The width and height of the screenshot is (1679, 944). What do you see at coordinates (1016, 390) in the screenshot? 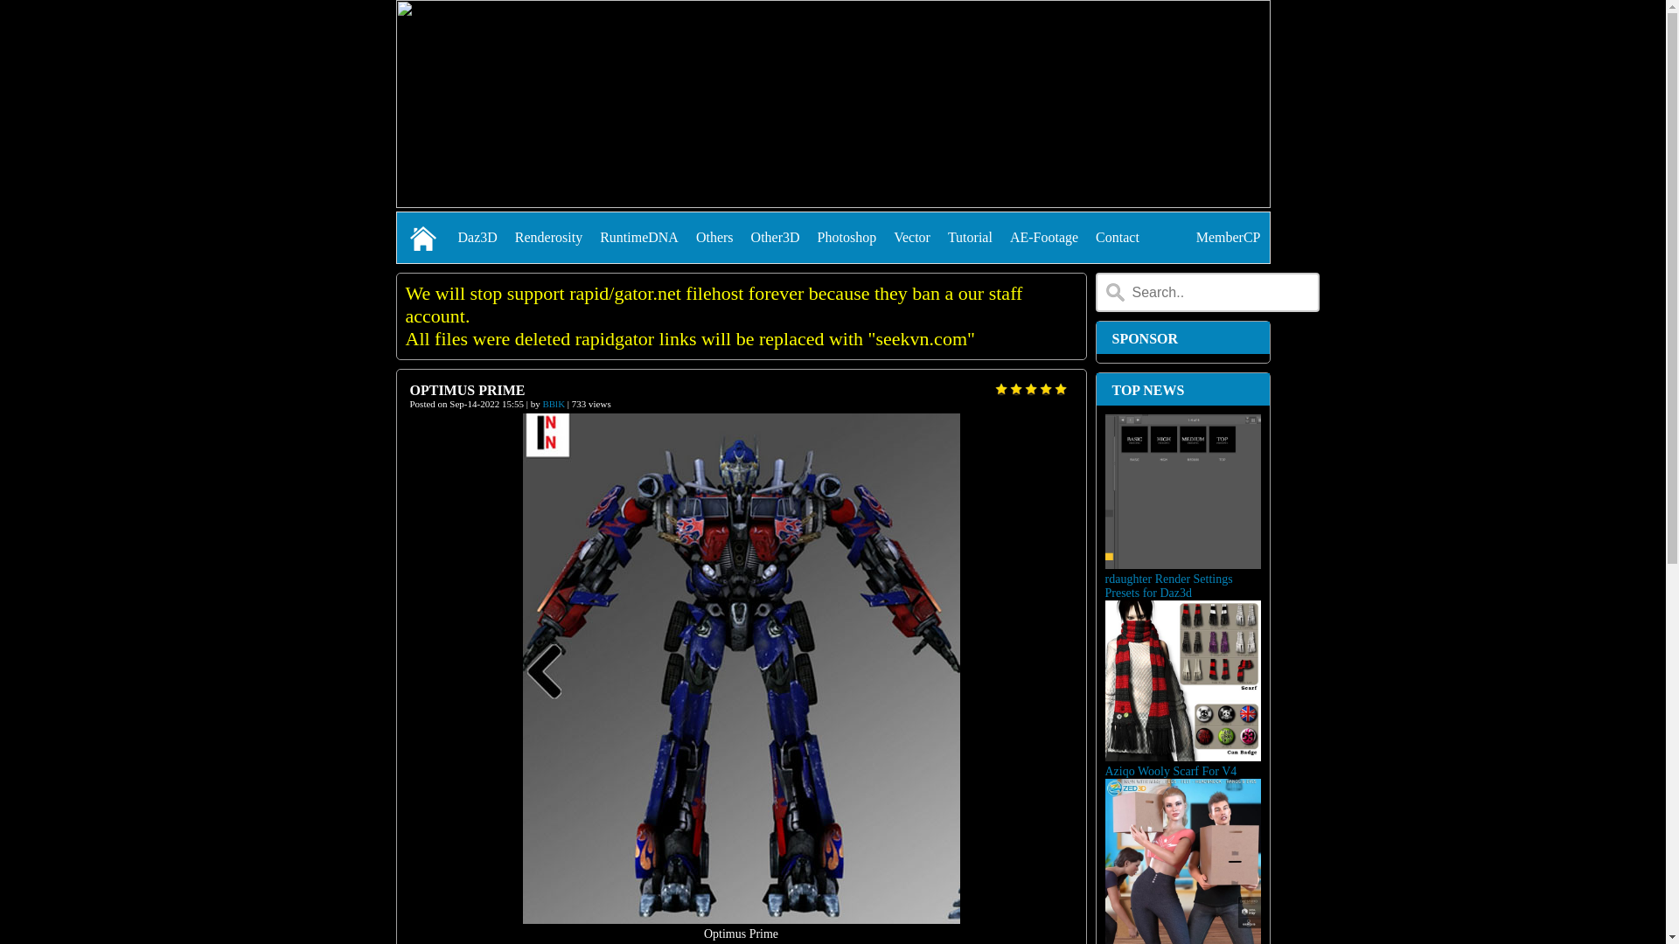
I see `2` at bounding box center [1016, 390].